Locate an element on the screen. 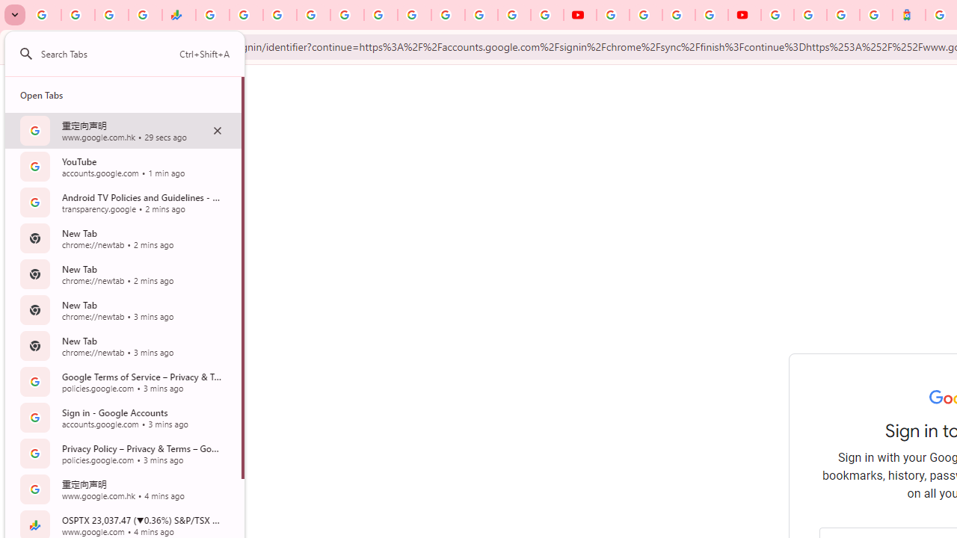  YouTube is located at coordinates (613, 15).